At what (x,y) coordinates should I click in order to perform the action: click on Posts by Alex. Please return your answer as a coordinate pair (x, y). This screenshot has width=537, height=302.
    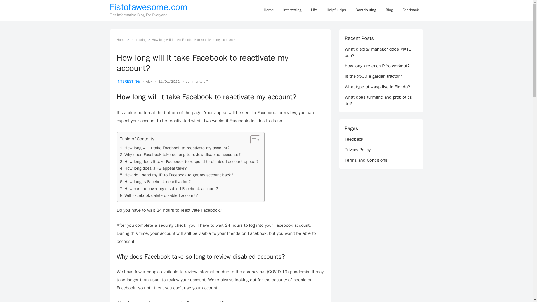
    Looking at the image, I should click on (149, 81).